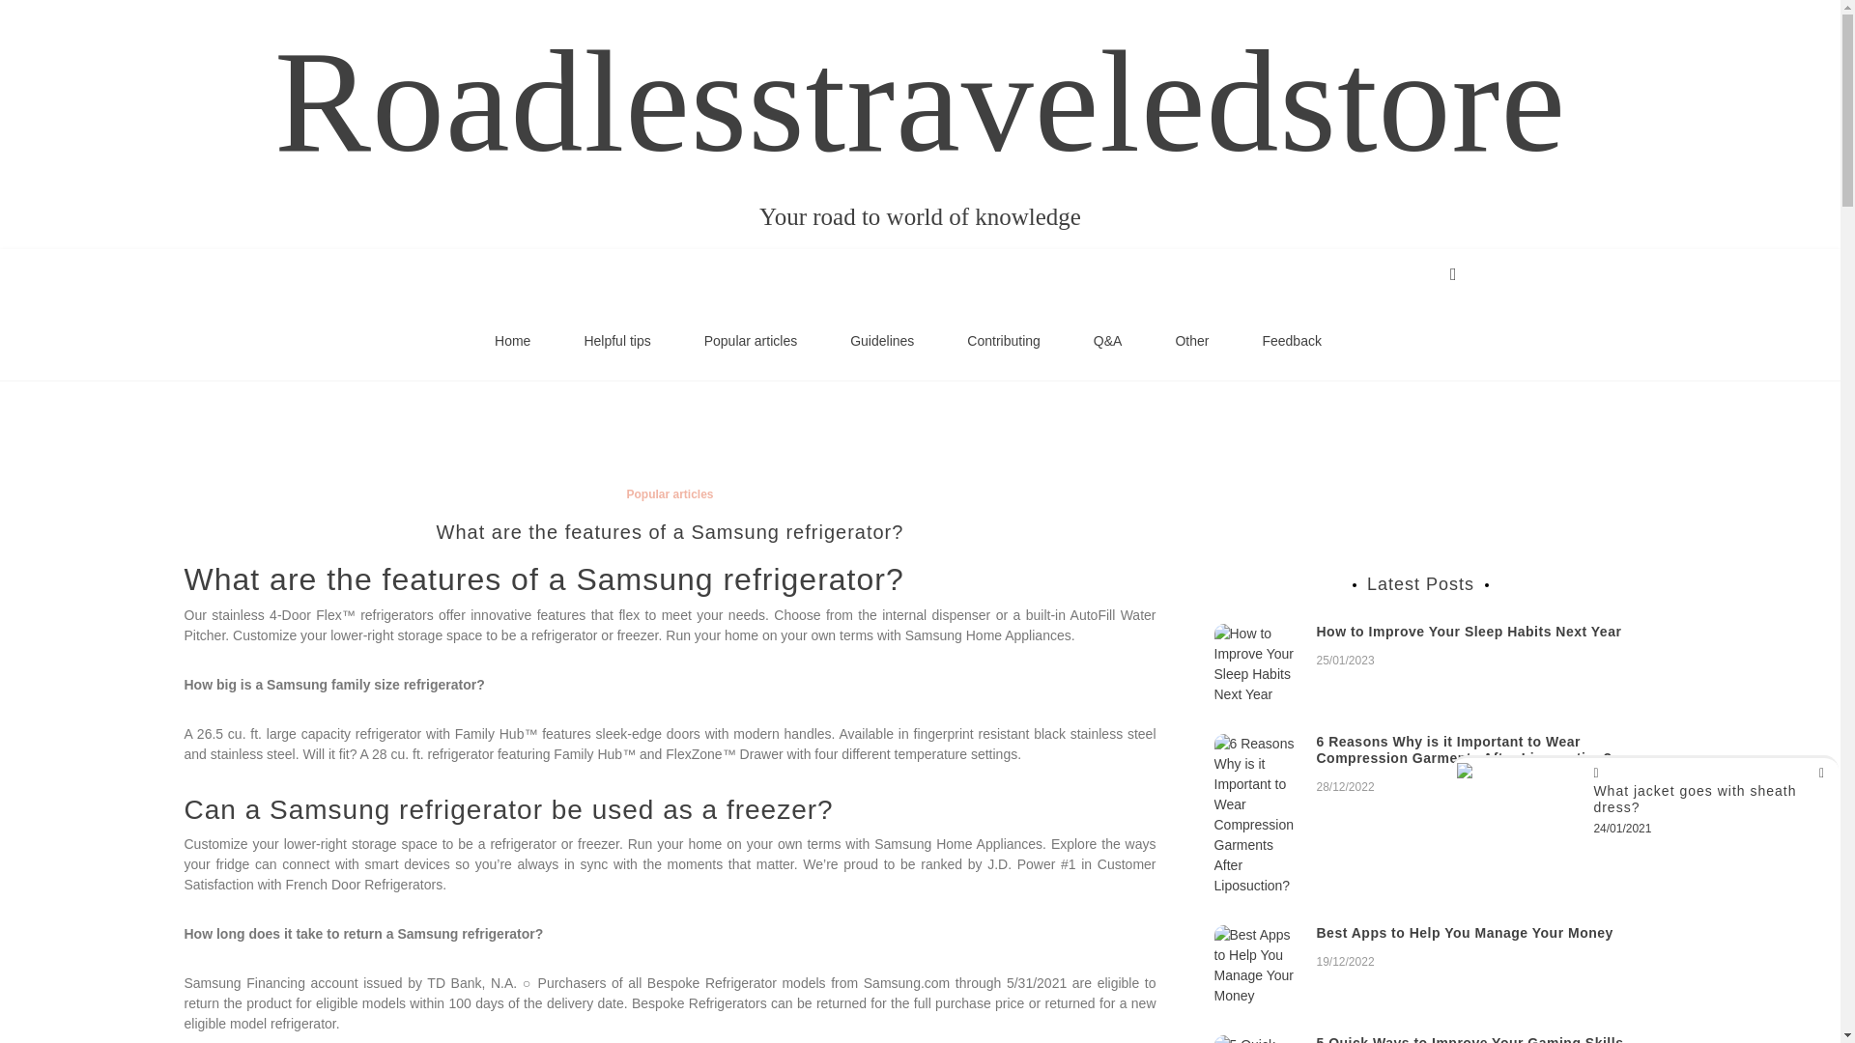  I want to click on Feedback, so click(1291, 342).